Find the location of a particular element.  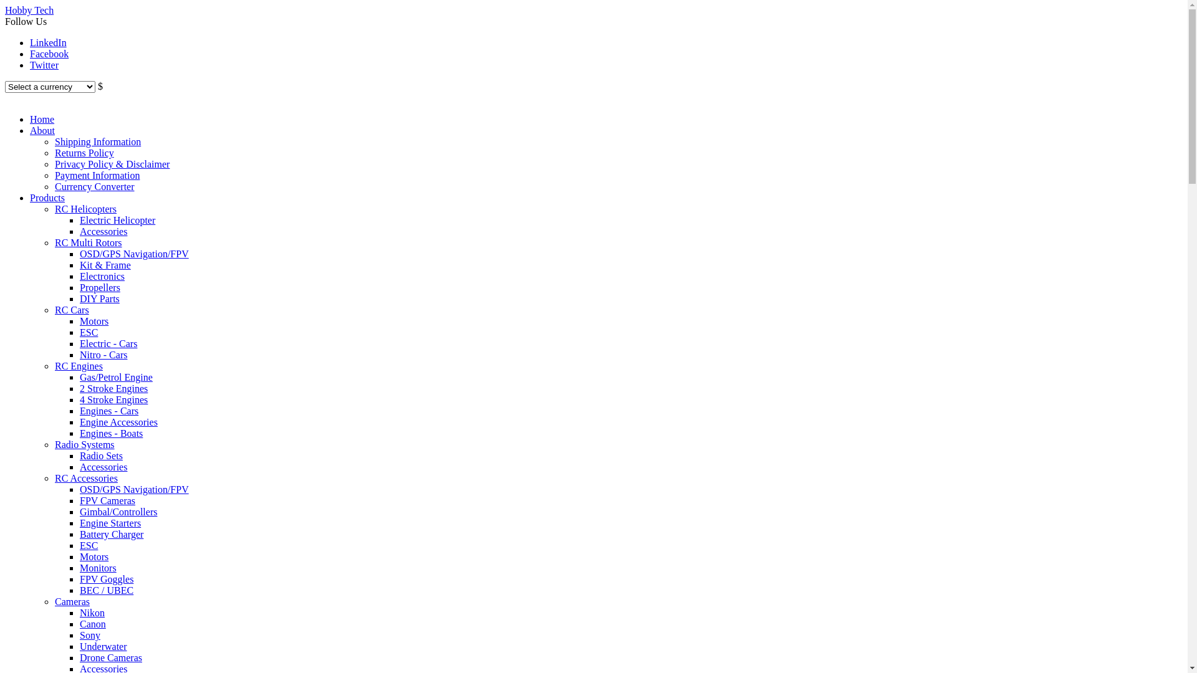

OSD/GPS Navigation/FPV is located at coordinates (135, 254).